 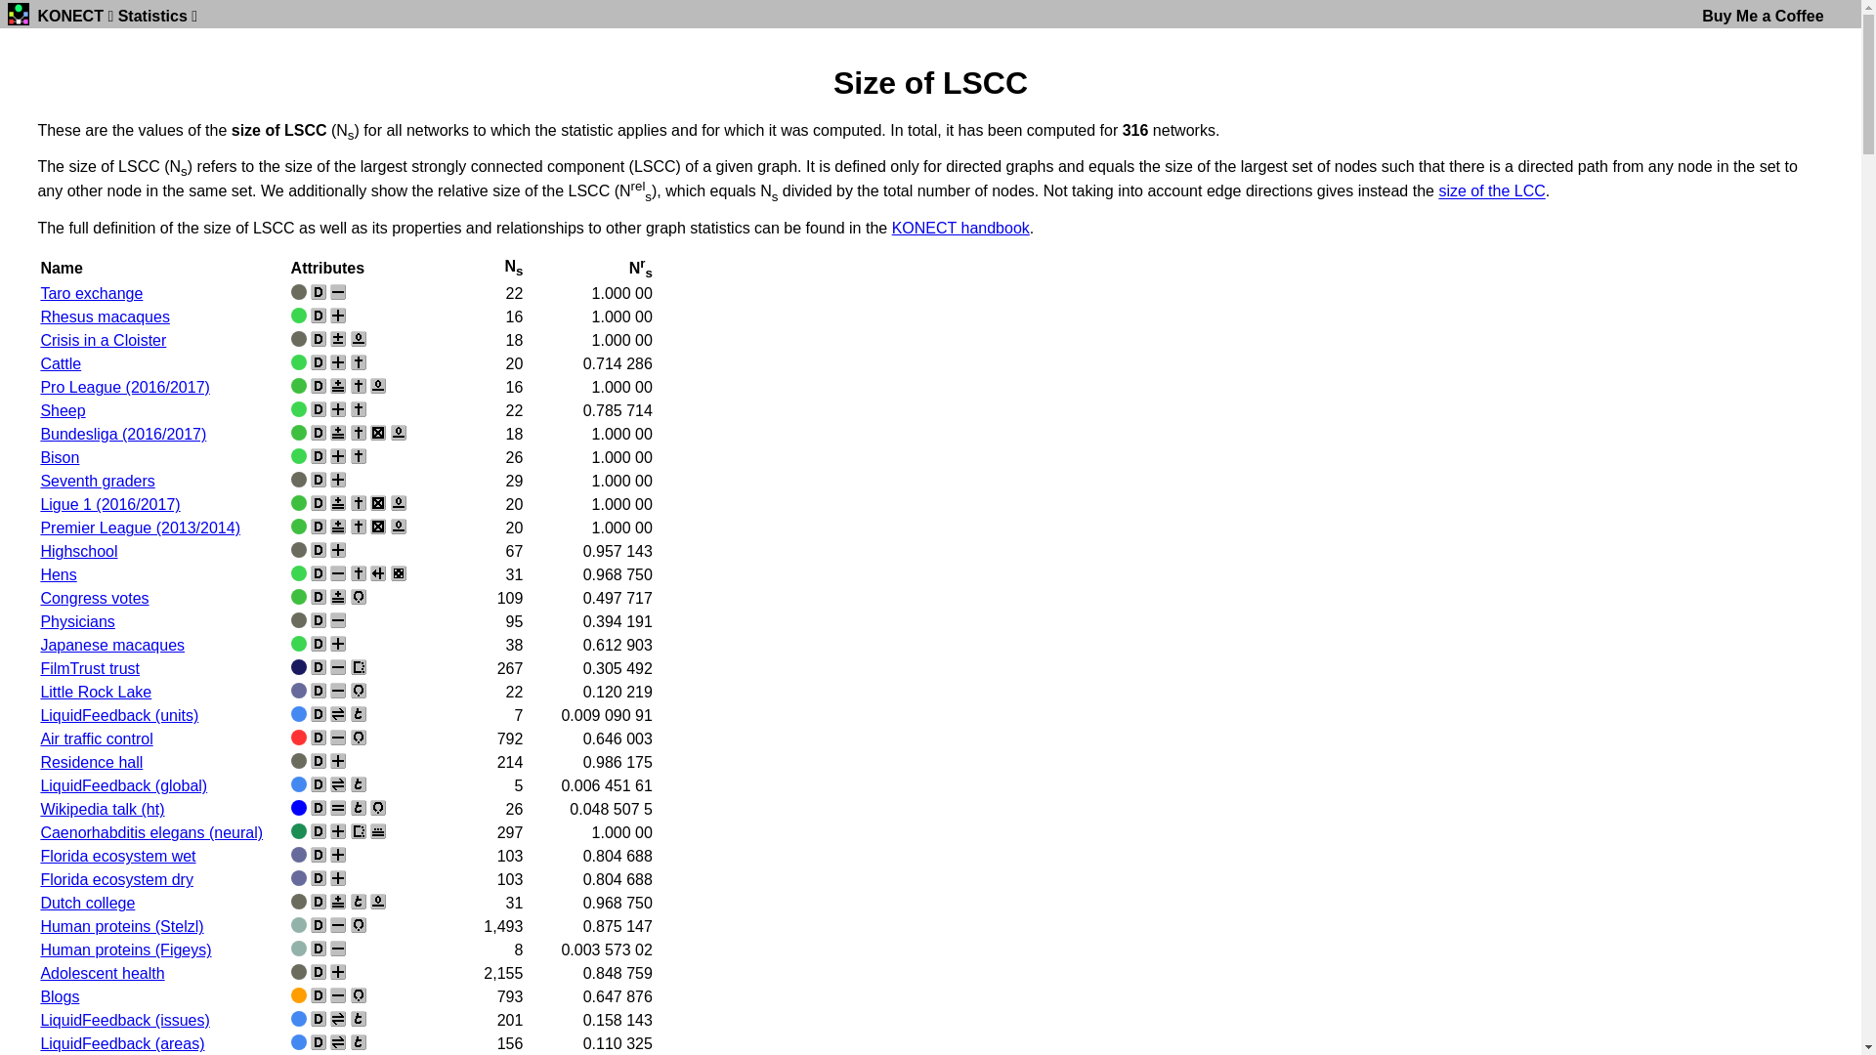 What do you see at coordinates (378, 902) in the screenshot?
I see `Edges may have weight zero` at bounding box center [378, 902].